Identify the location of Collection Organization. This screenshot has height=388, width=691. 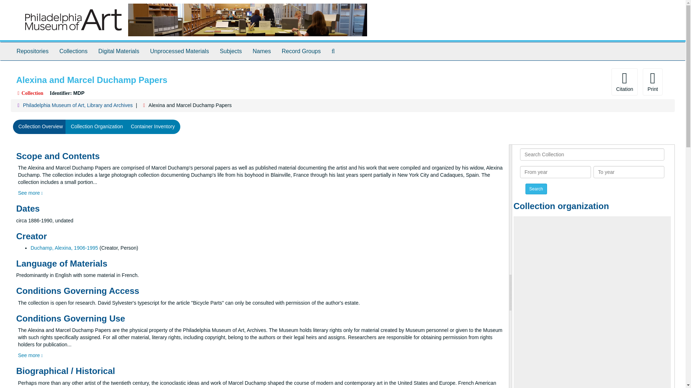
(97, 126).